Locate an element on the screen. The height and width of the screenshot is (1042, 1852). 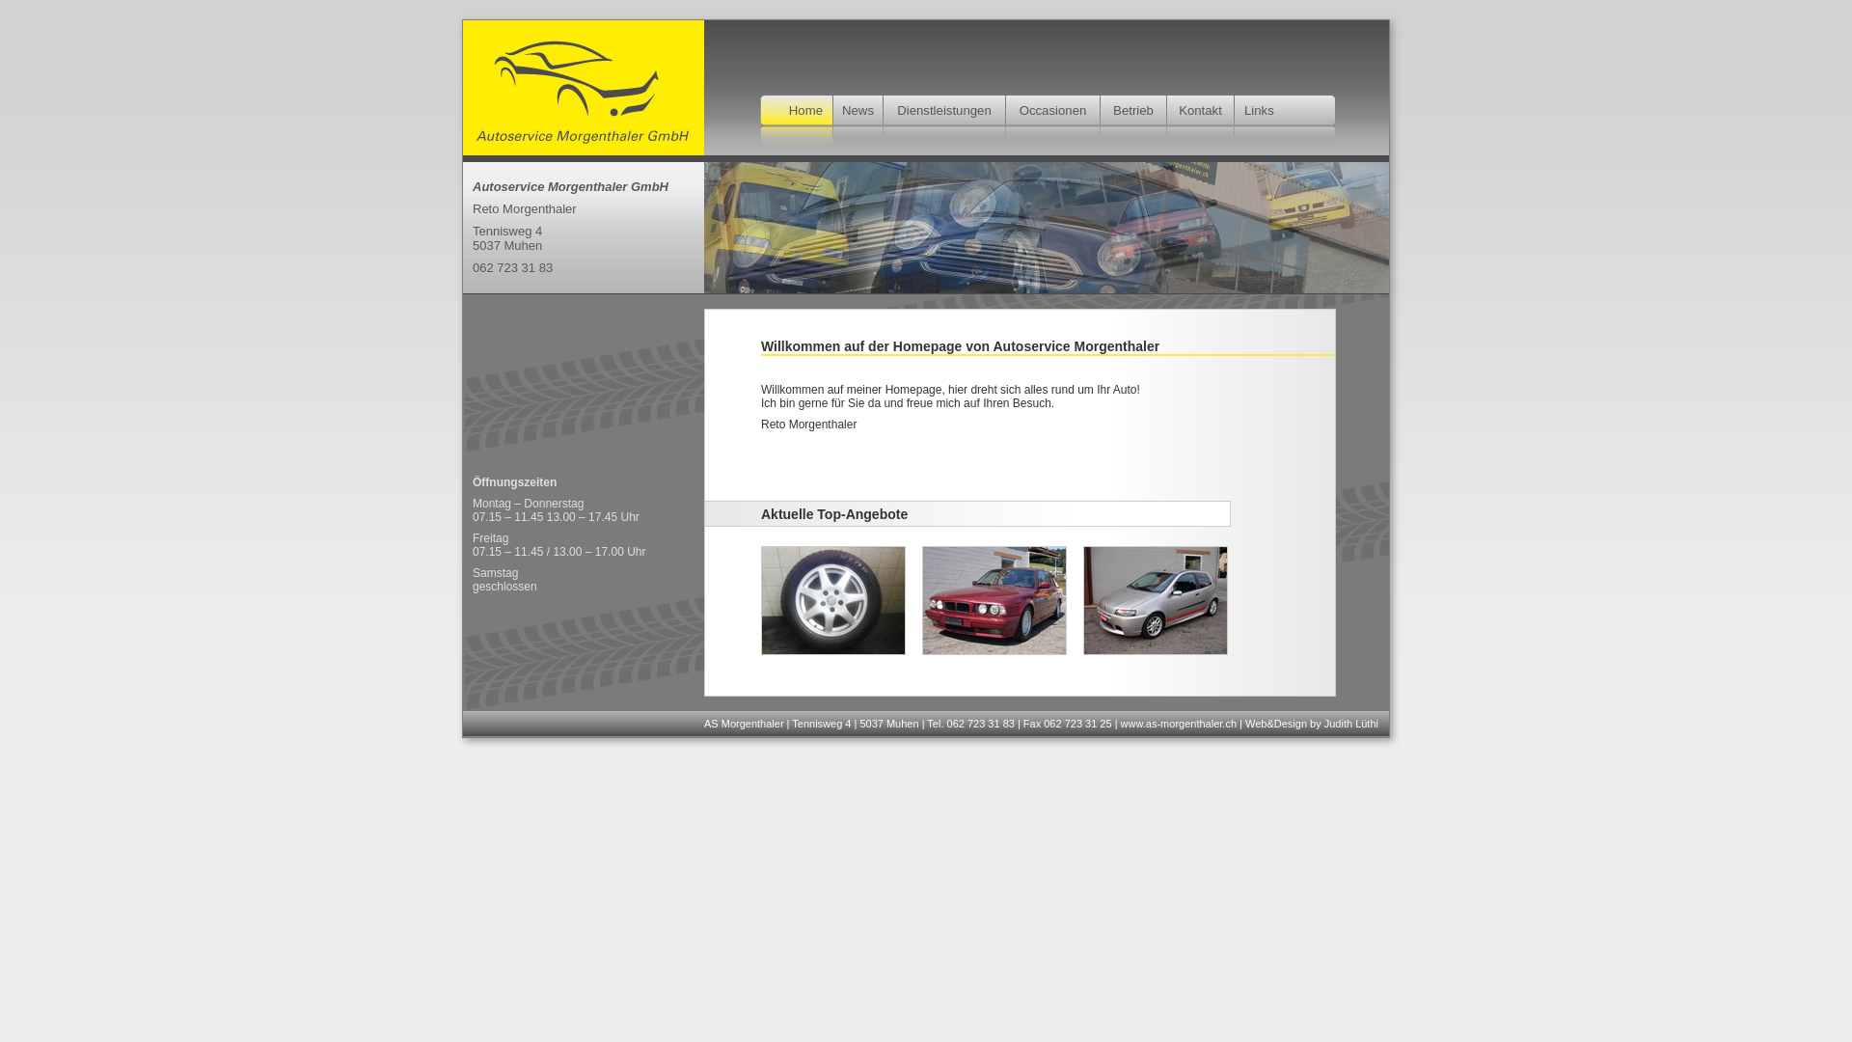
www.as-morgenthaler.ch is located at coordinates (1179, 724).